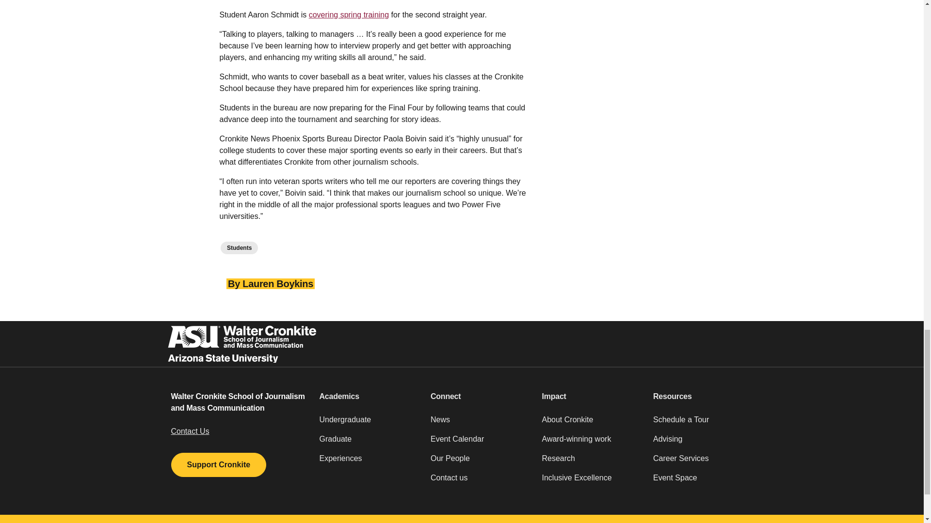  What do you see at coordinates (703, 424) in the screenshot?
I see `Schedule a Tour` at bounding box center [703, 424].